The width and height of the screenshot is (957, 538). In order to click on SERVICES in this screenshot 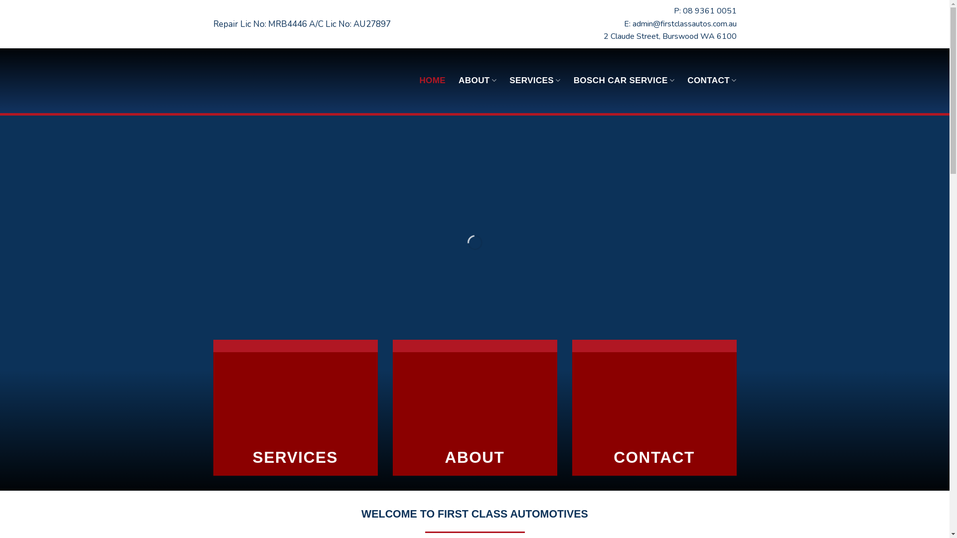, I will do `click(535, 81)`.